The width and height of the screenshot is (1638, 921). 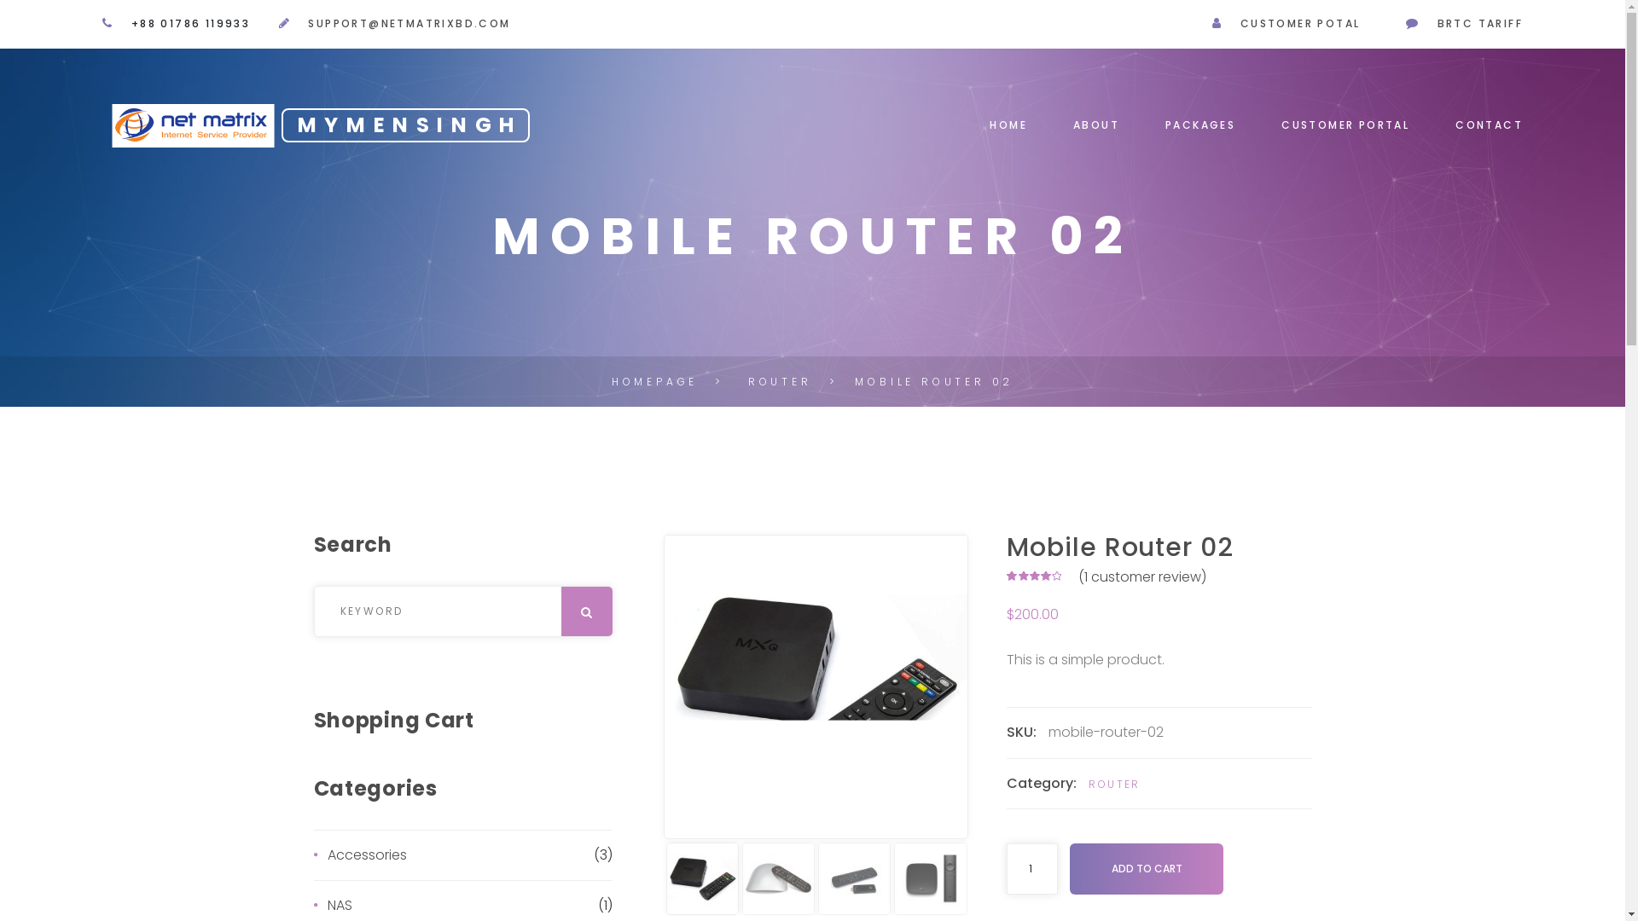 I want to click on ABOUT, so click(x=1096, y=125).